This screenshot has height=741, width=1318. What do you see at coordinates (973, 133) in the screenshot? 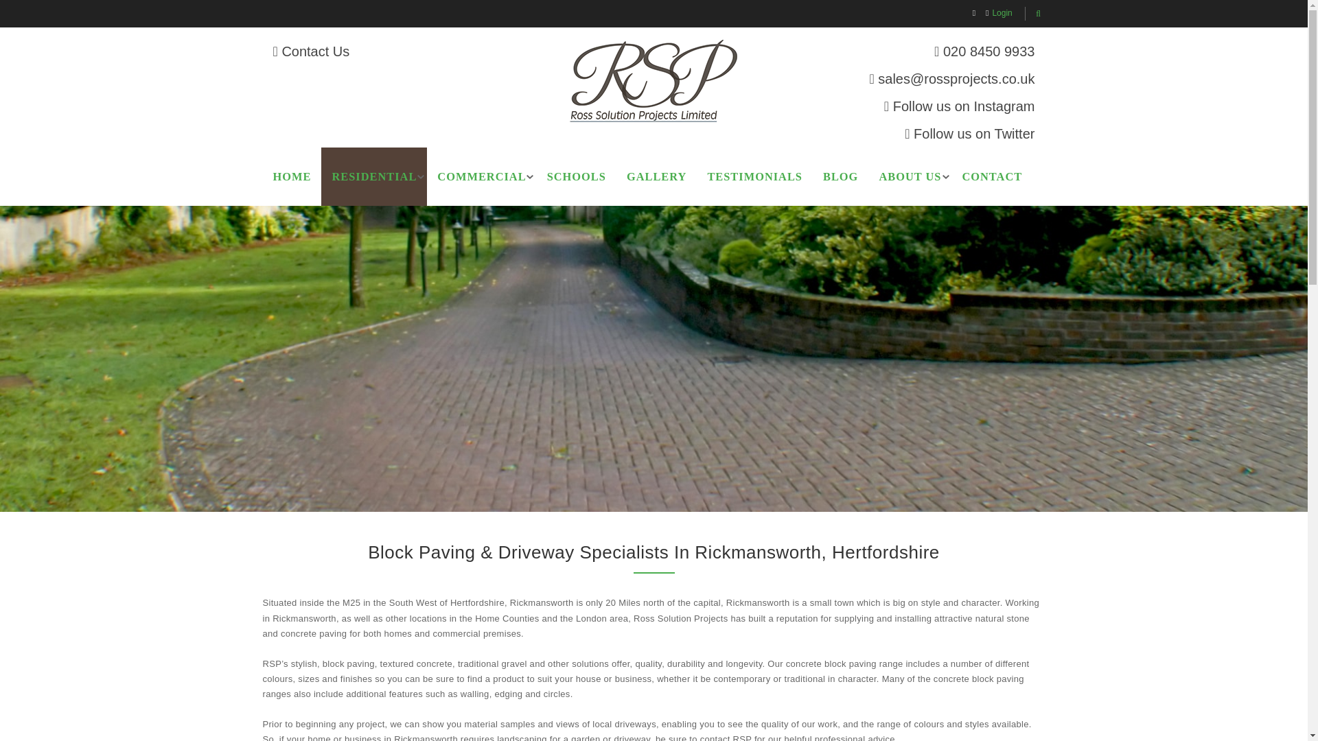
I see `Follow us on Twitter` at bounding box center [973, 133].